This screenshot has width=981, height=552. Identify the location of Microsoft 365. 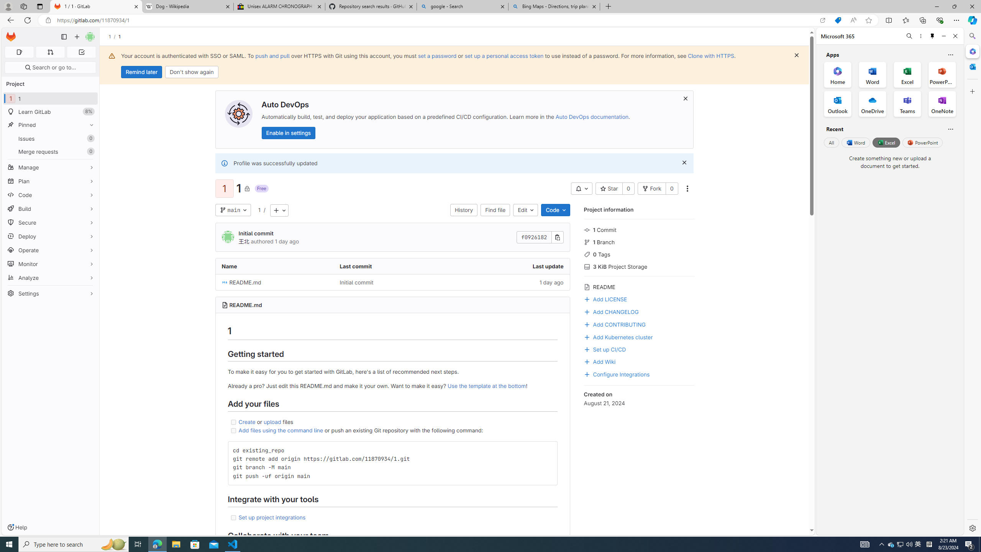
(972, 51).